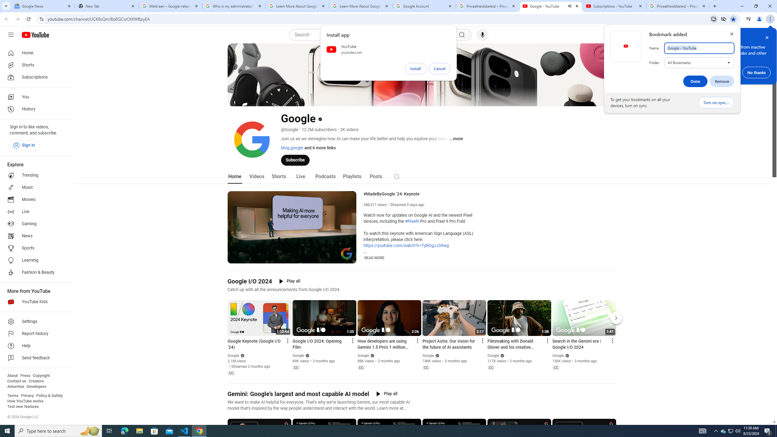 The height and width of the screenshot is (437, 777). I want to click on Visual Studio Code - 1 running window, so click(185, 431).